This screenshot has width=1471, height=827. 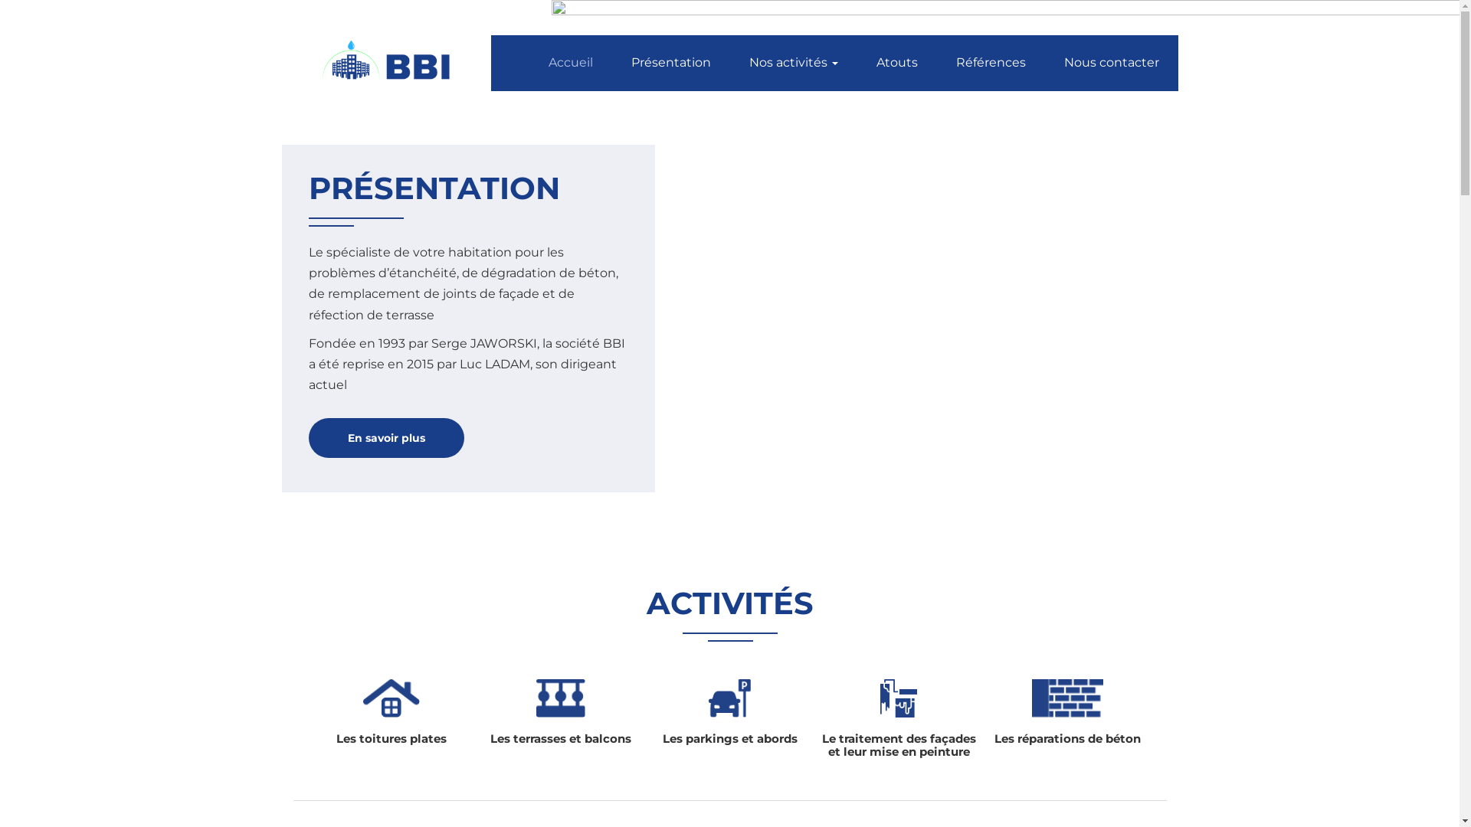 I want to click on En savoir plus, so click(x=386, y=438).